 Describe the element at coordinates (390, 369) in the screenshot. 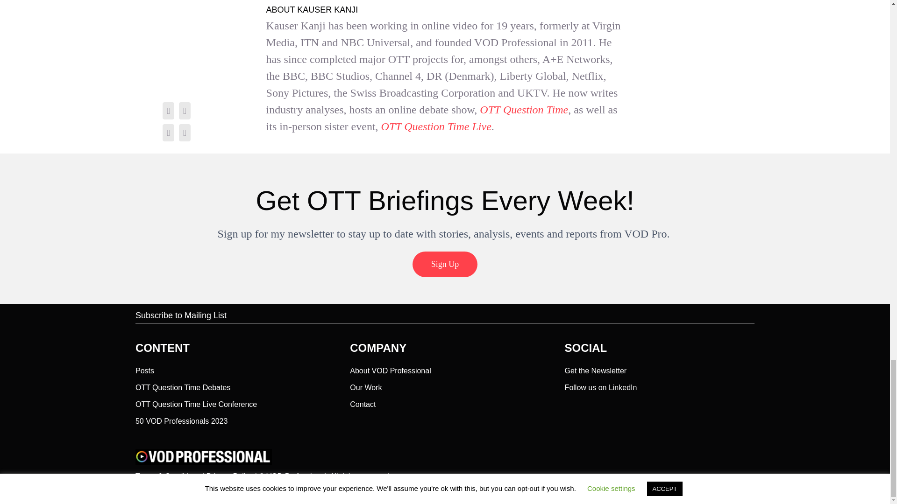

I see `About VOD Professional` at that location.